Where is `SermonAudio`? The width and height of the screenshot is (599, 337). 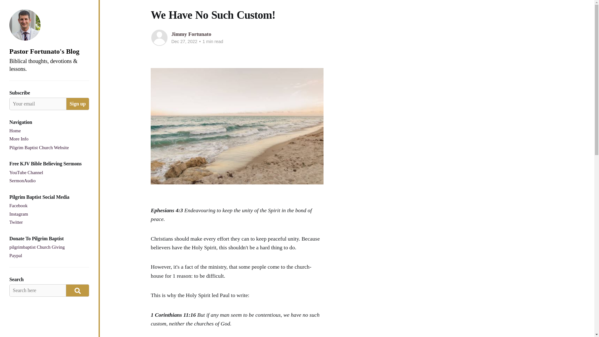
SermonAudio is located at coordinates (22, 181).